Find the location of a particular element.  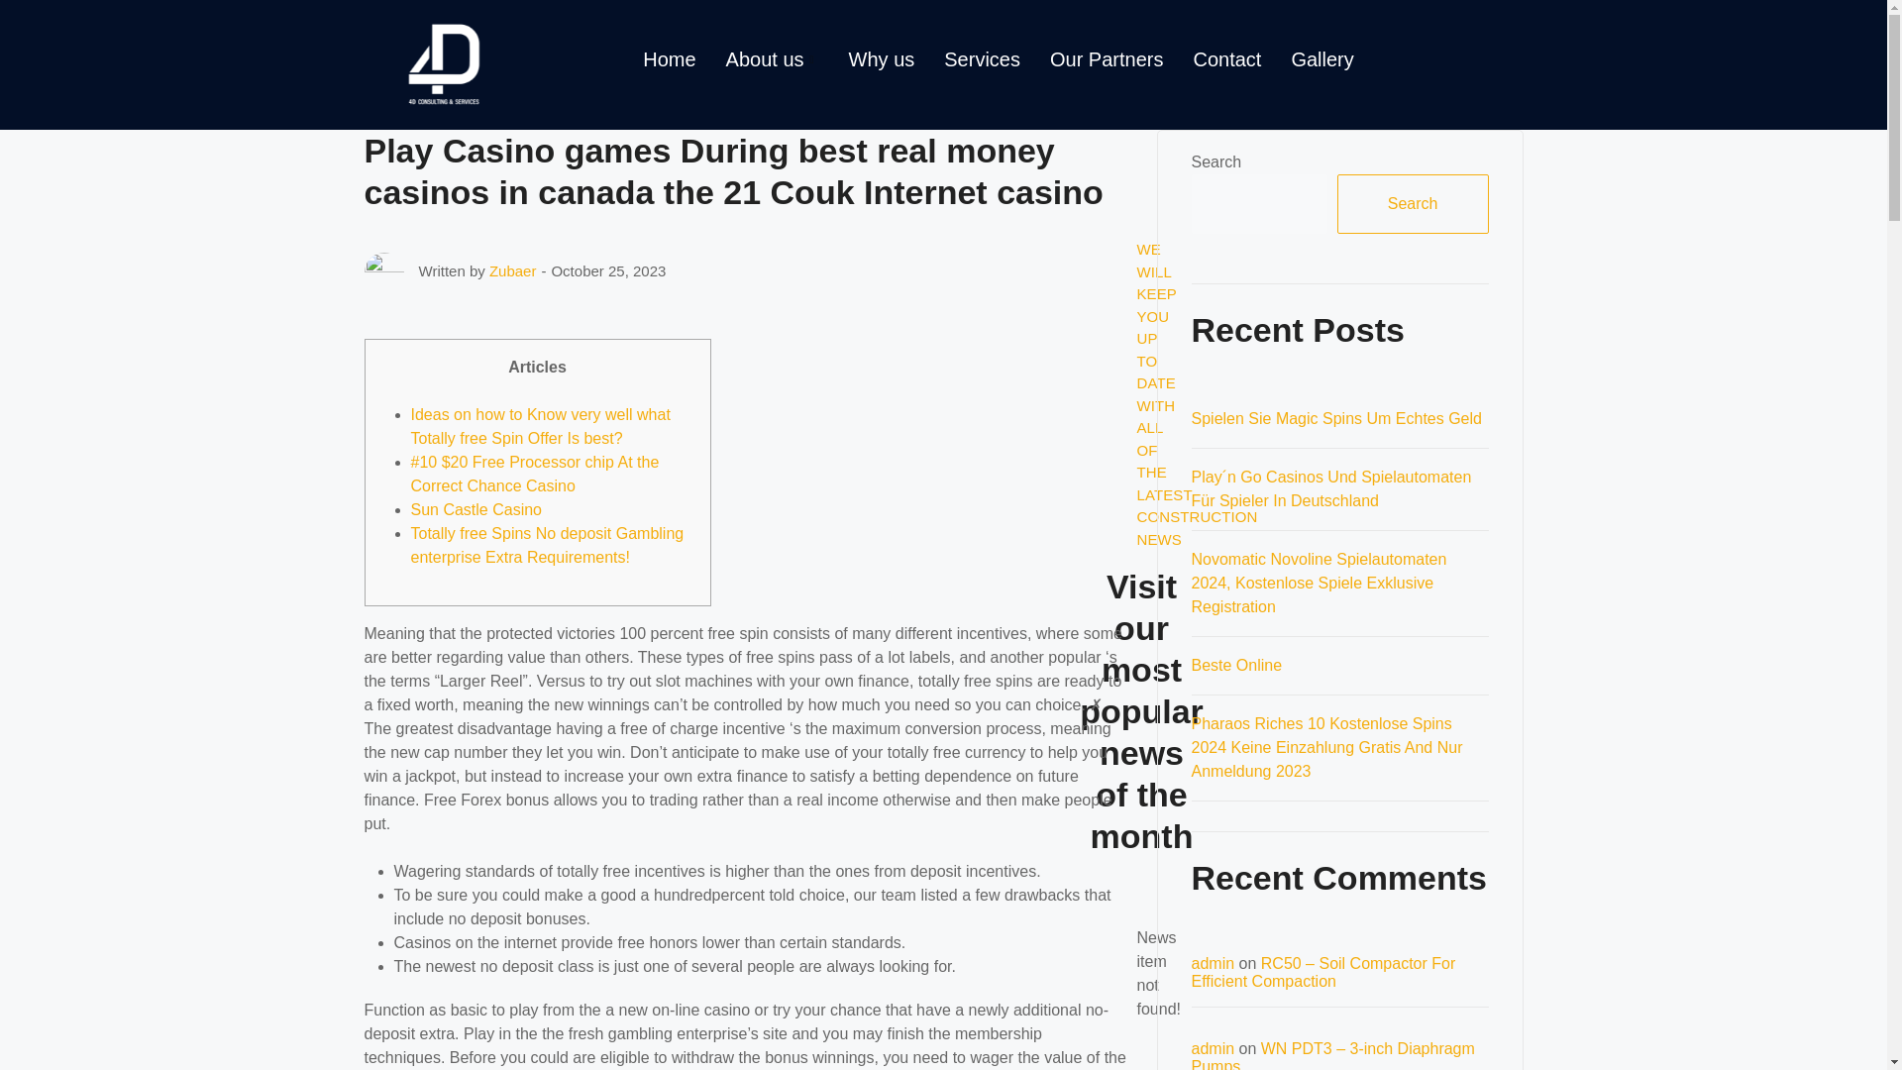

View all posts by Zubaer is located at coordinates (512, 269).